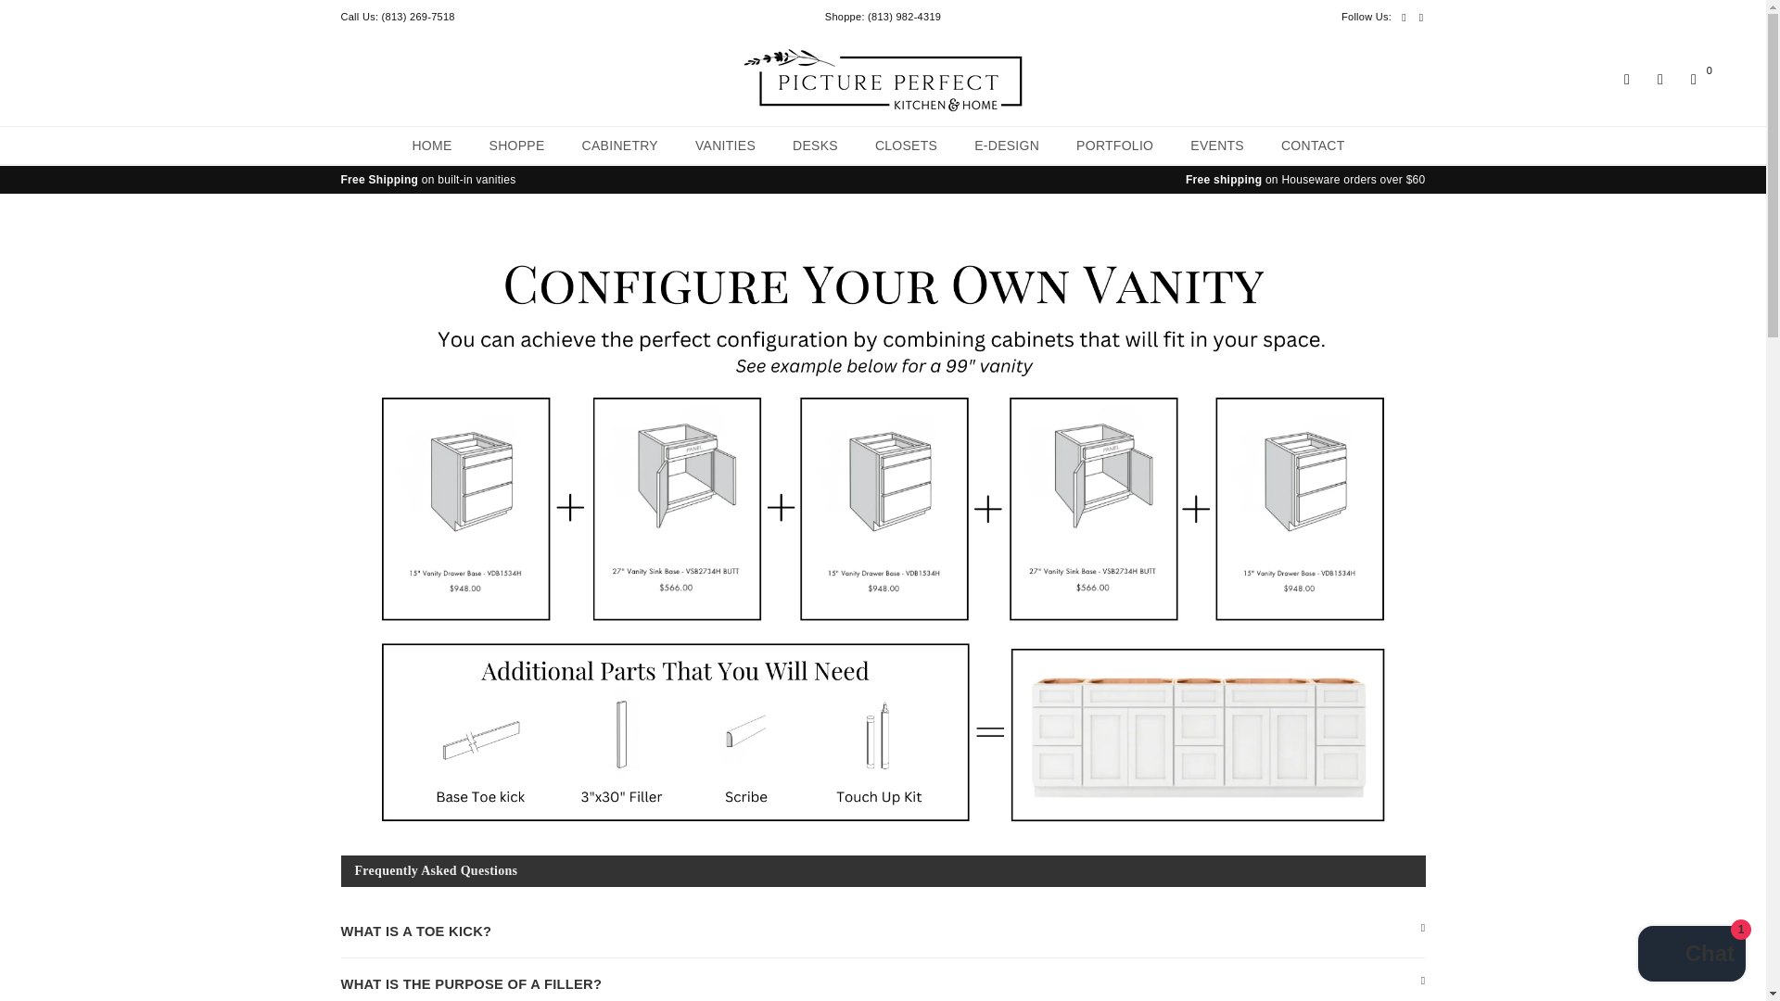 The width and height of the screenshot is (1780, 1001). I want to click on Instagram, so click(1422, 17).